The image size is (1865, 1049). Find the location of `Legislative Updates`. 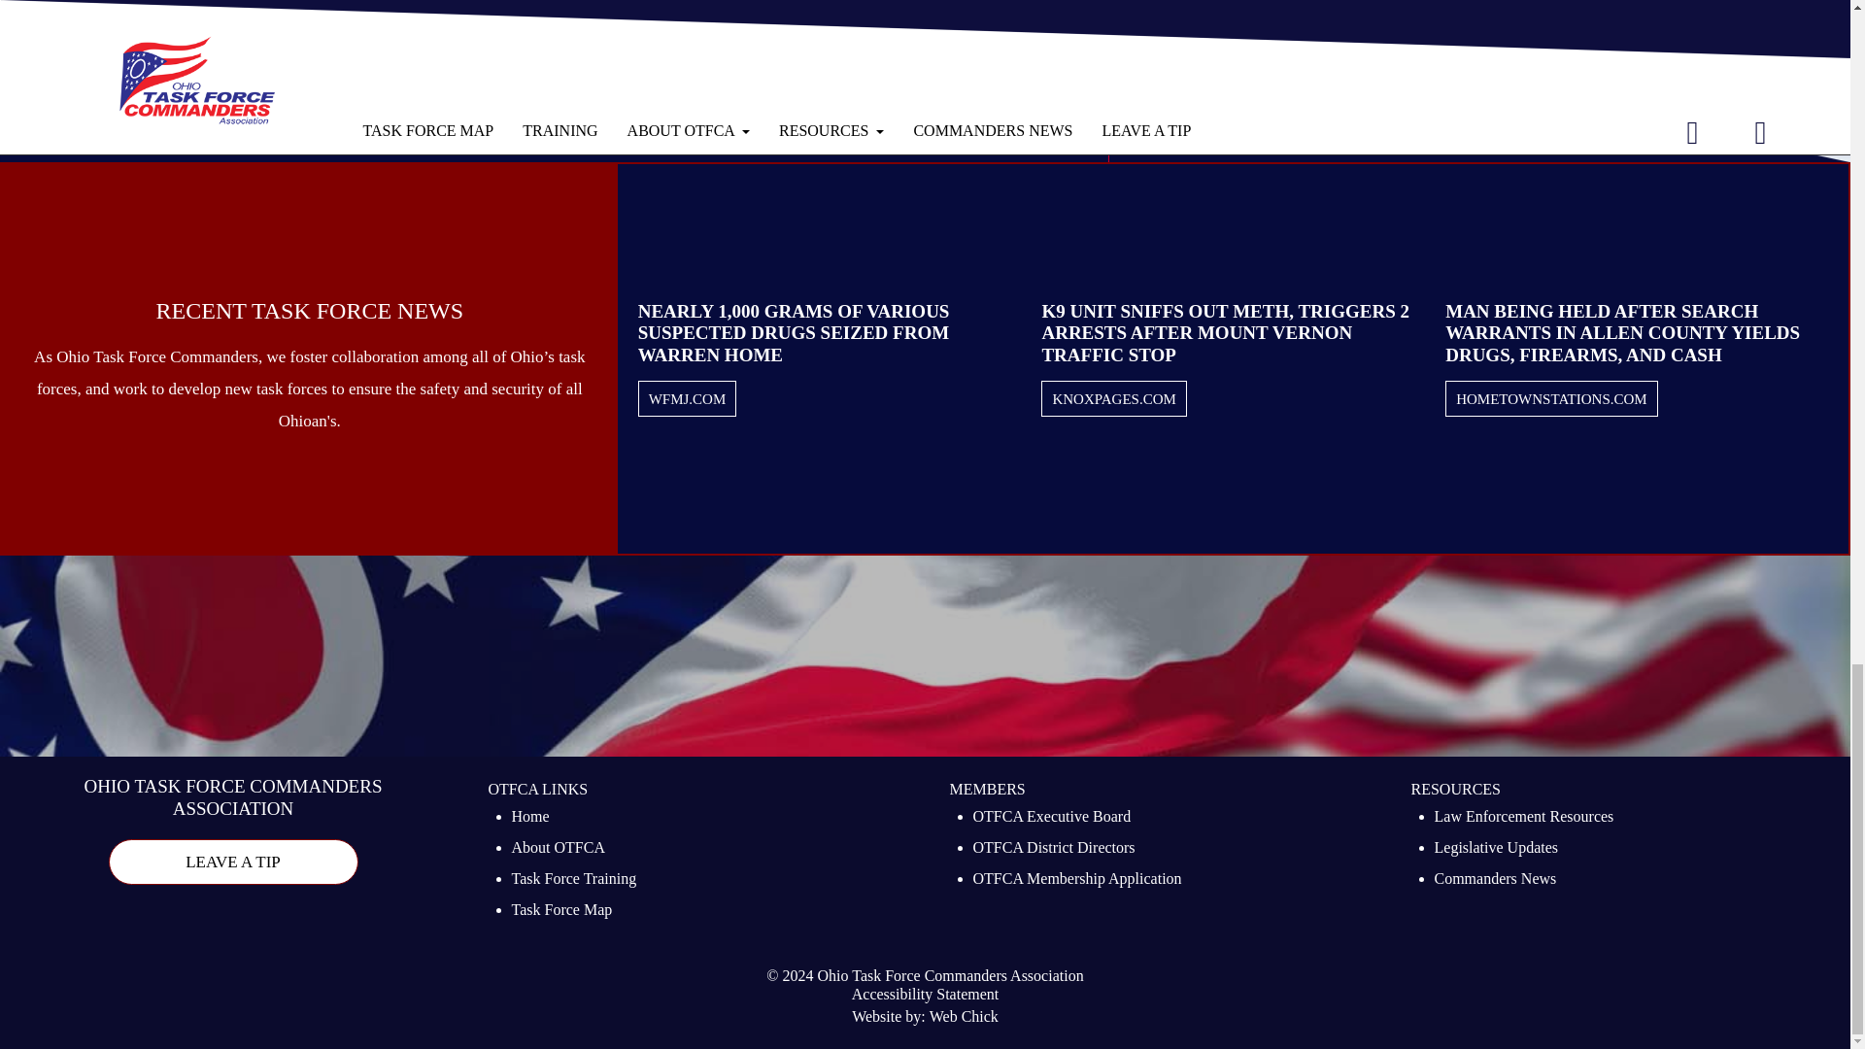

Legislative Updates is located at coordinates (1496, 849).